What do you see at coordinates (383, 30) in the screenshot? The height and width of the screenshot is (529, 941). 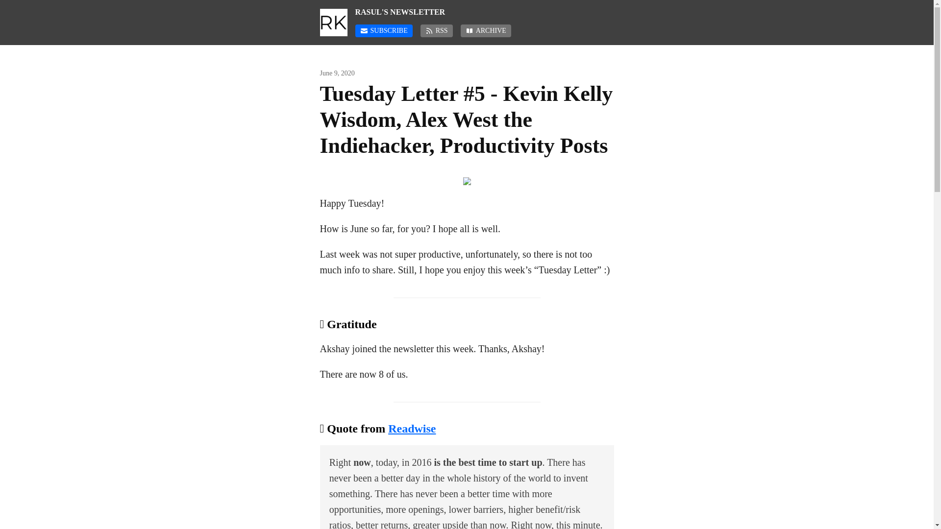 I see `SUBSCRIBE` at bounding box center [383, 30].